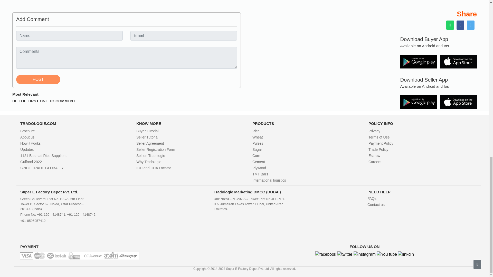  Describe the element at coordinates (387, 254) in the screenshot. I see `YouTube` at that location.